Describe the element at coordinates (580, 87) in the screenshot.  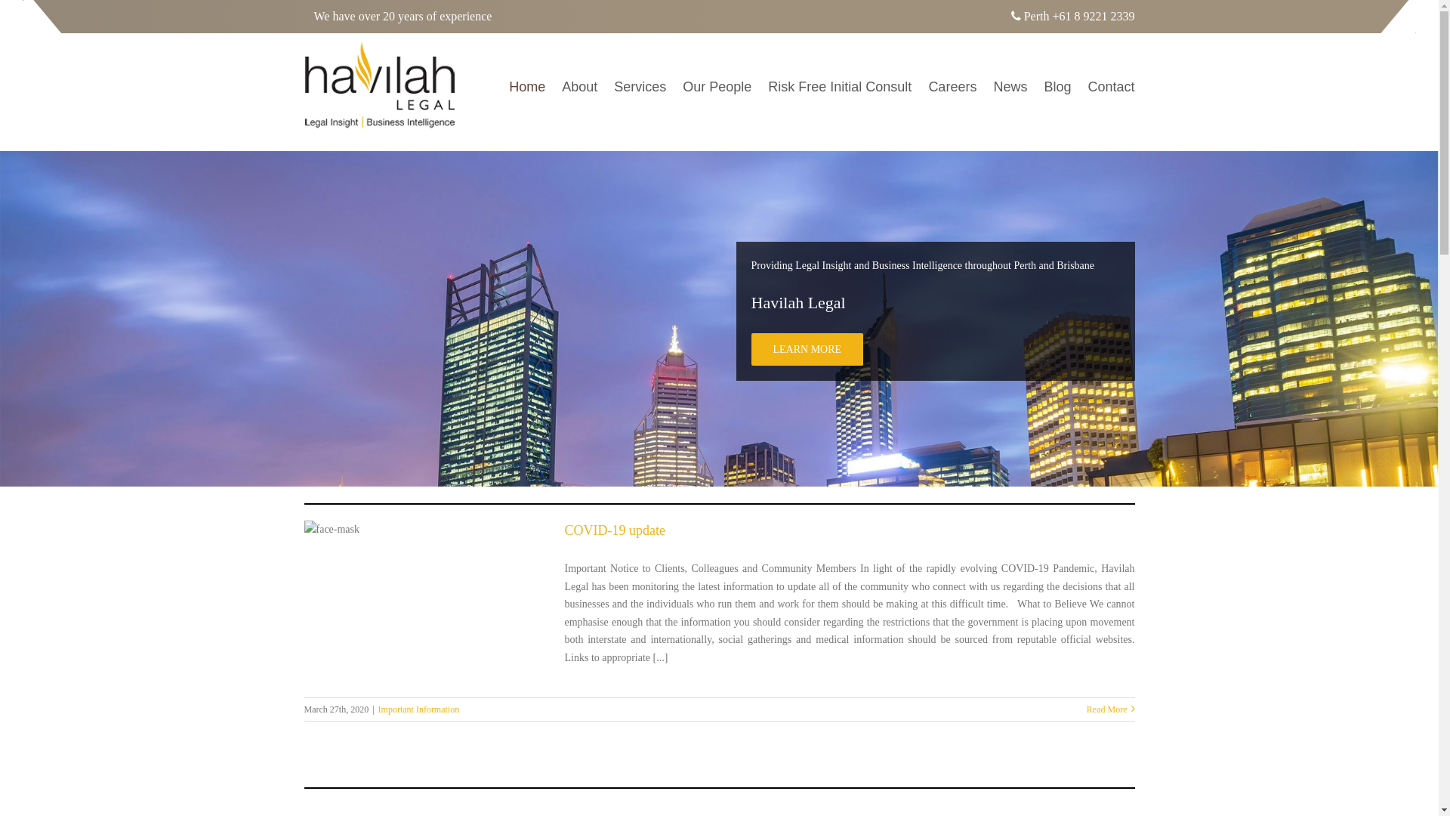
I see `About` at that location.